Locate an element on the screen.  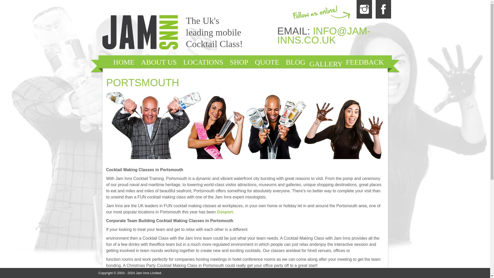
SHOP is located at coordinates (239, 62).